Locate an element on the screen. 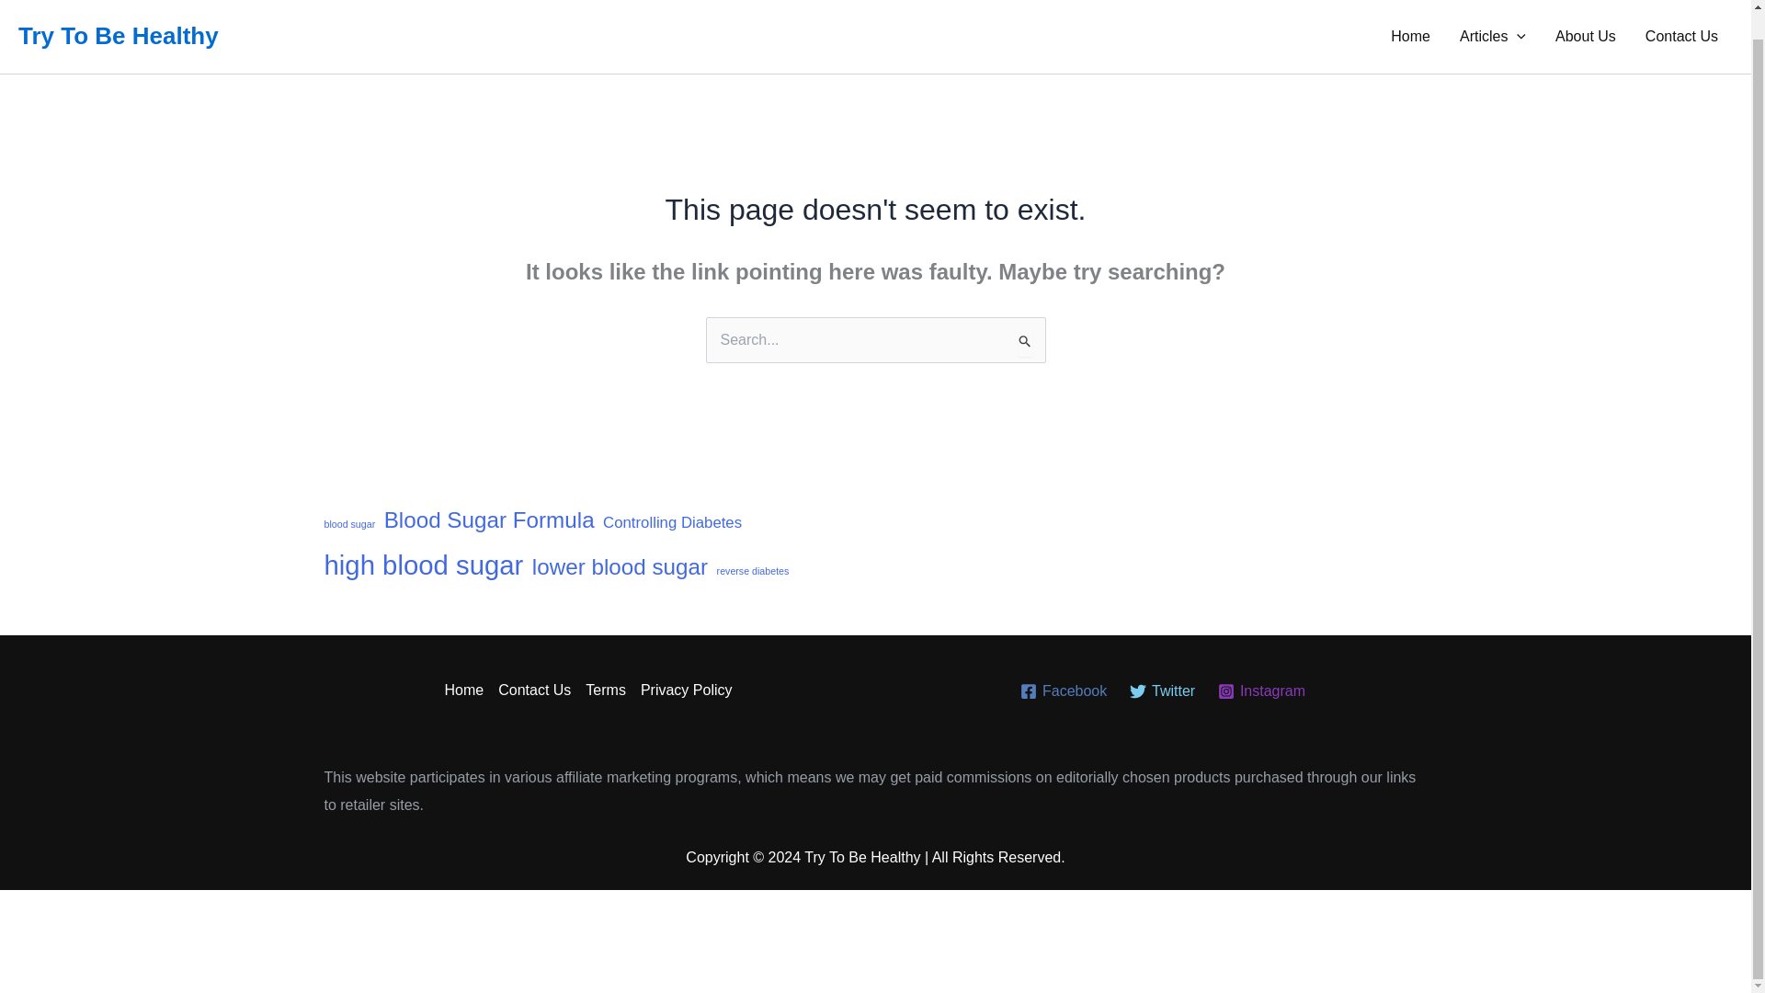  Privacy Policy is located at coordinates (682, 690).